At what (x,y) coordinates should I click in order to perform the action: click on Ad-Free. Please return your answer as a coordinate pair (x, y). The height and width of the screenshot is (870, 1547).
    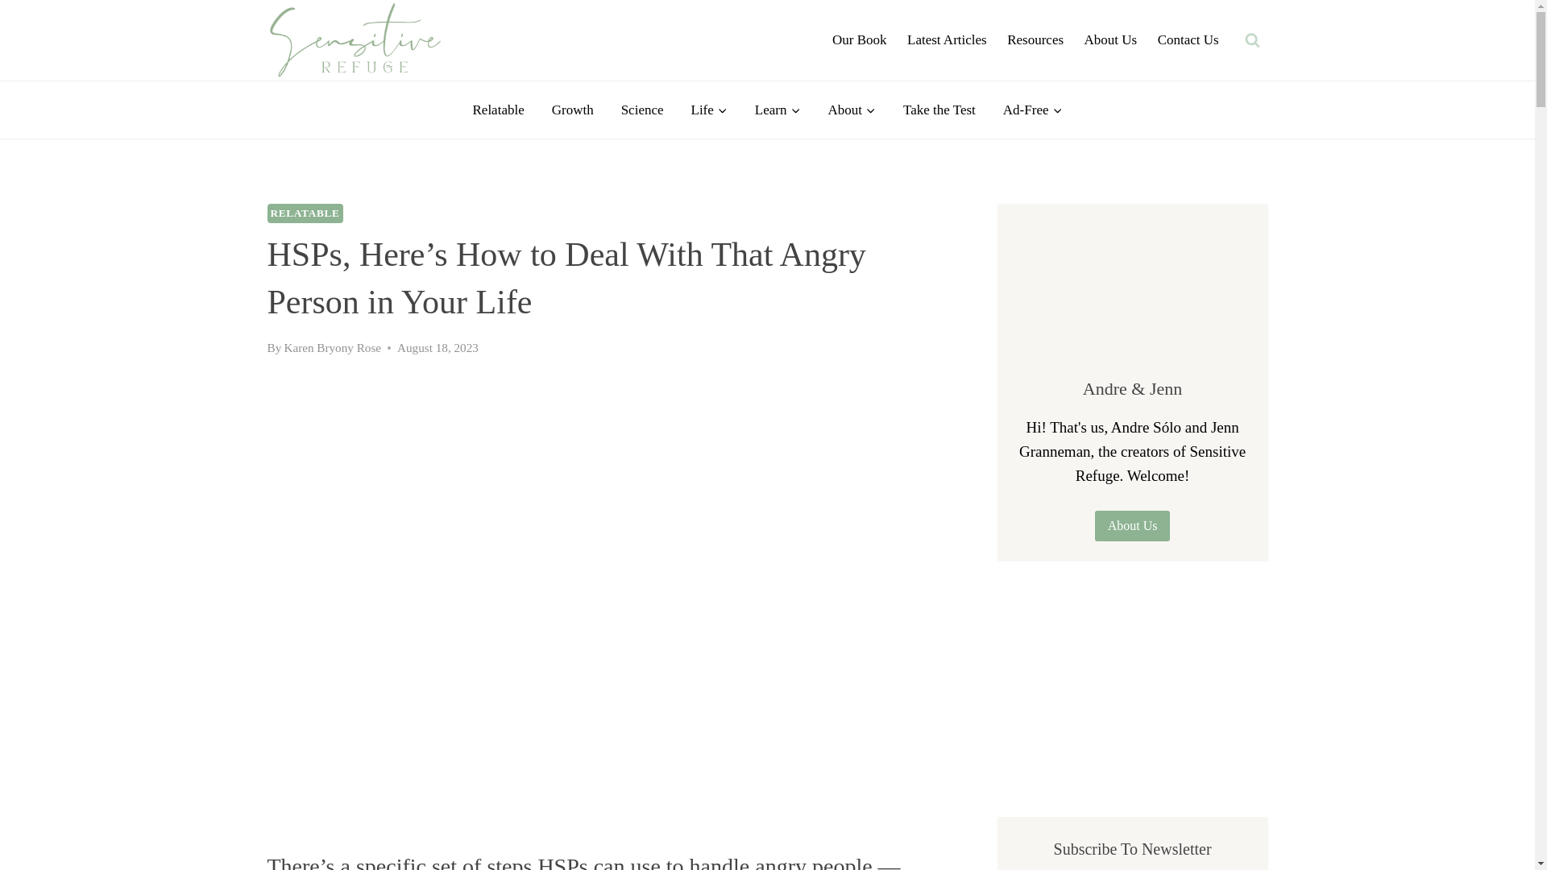
    Looking at the image, I should click on (1033, 110).